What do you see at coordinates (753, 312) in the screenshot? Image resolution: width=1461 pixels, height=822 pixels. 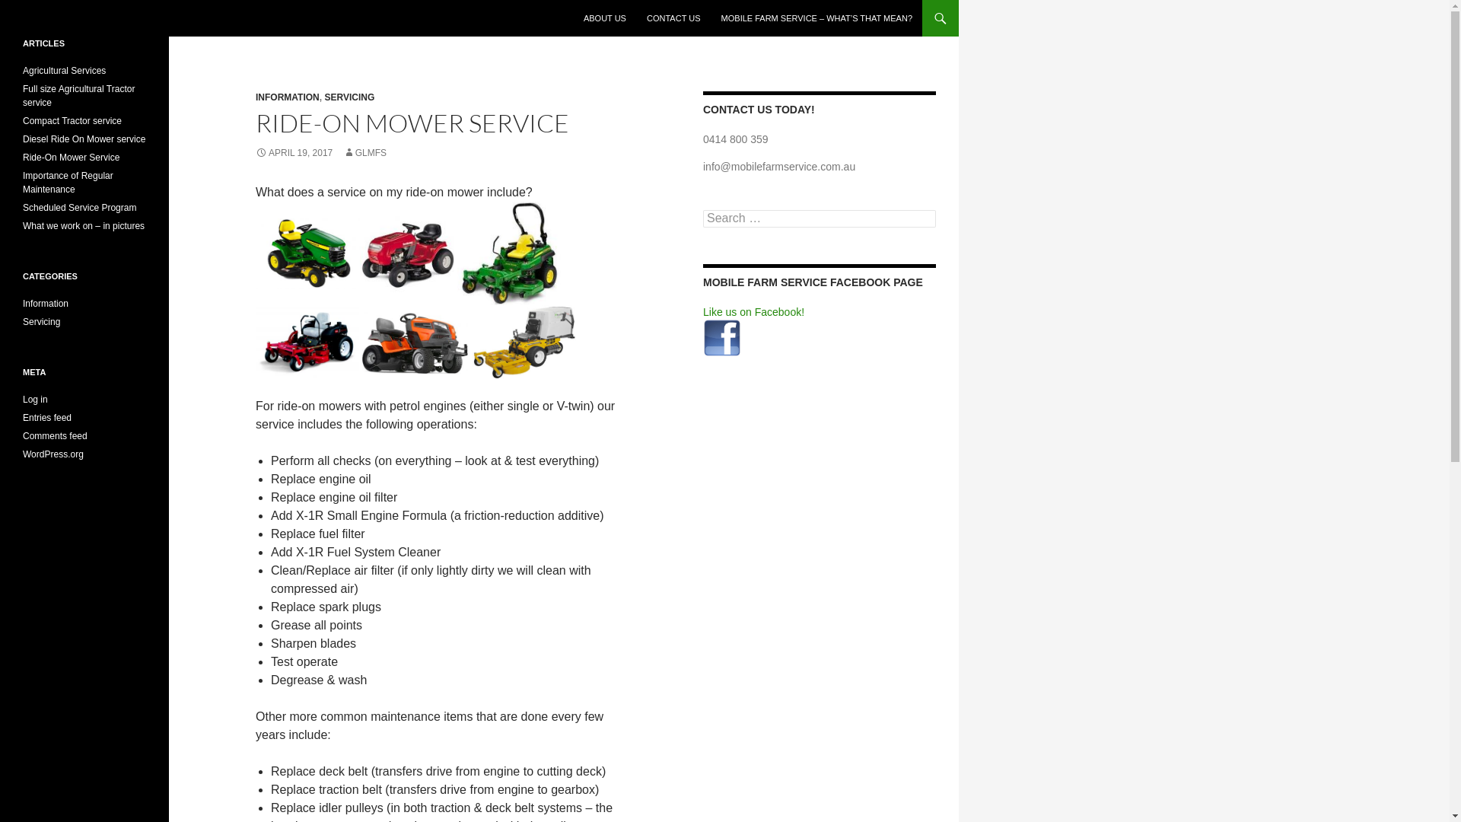 I see `Like us on Facebook!` at bounding box center [753, 312].